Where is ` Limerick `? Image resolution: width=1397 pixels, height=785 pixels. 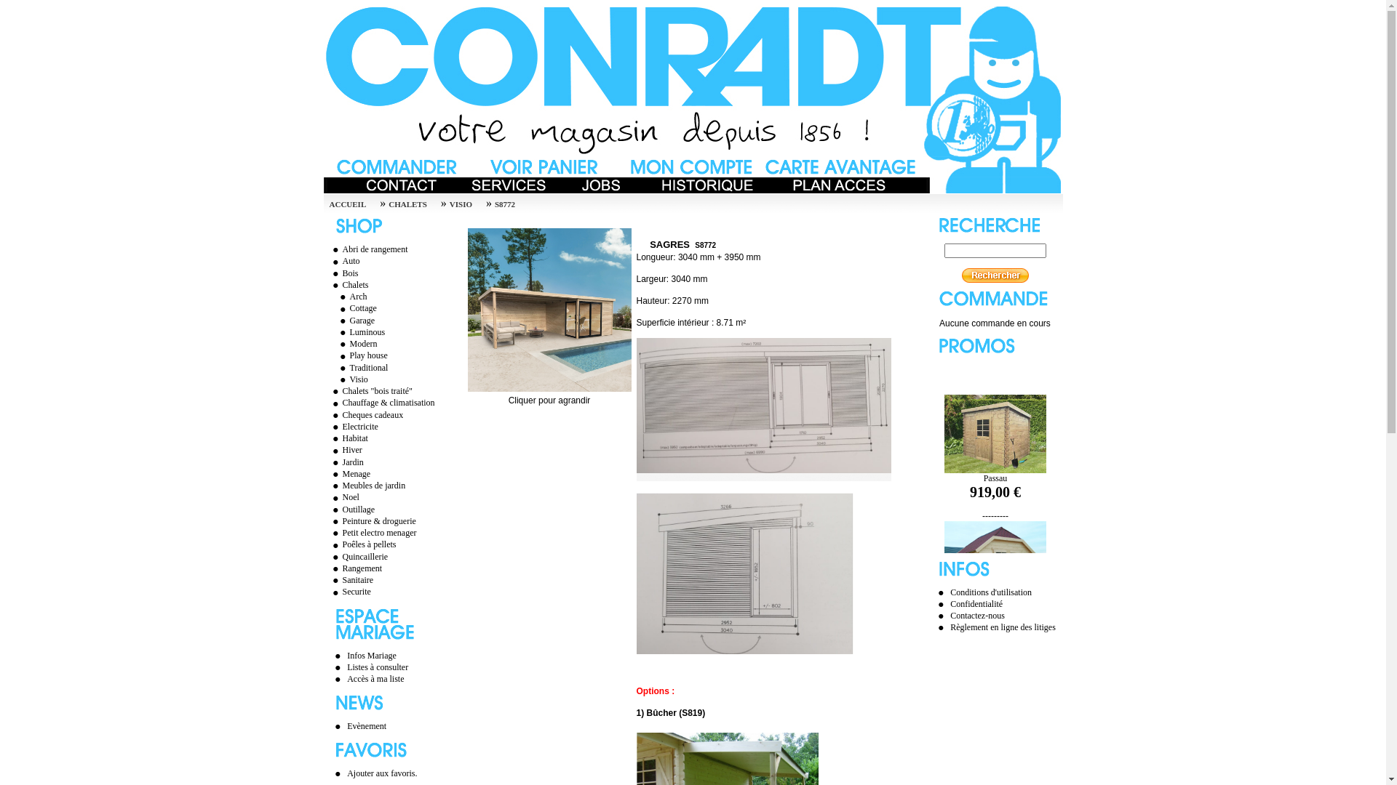  Limerick  is located at coordinates (995, 564).